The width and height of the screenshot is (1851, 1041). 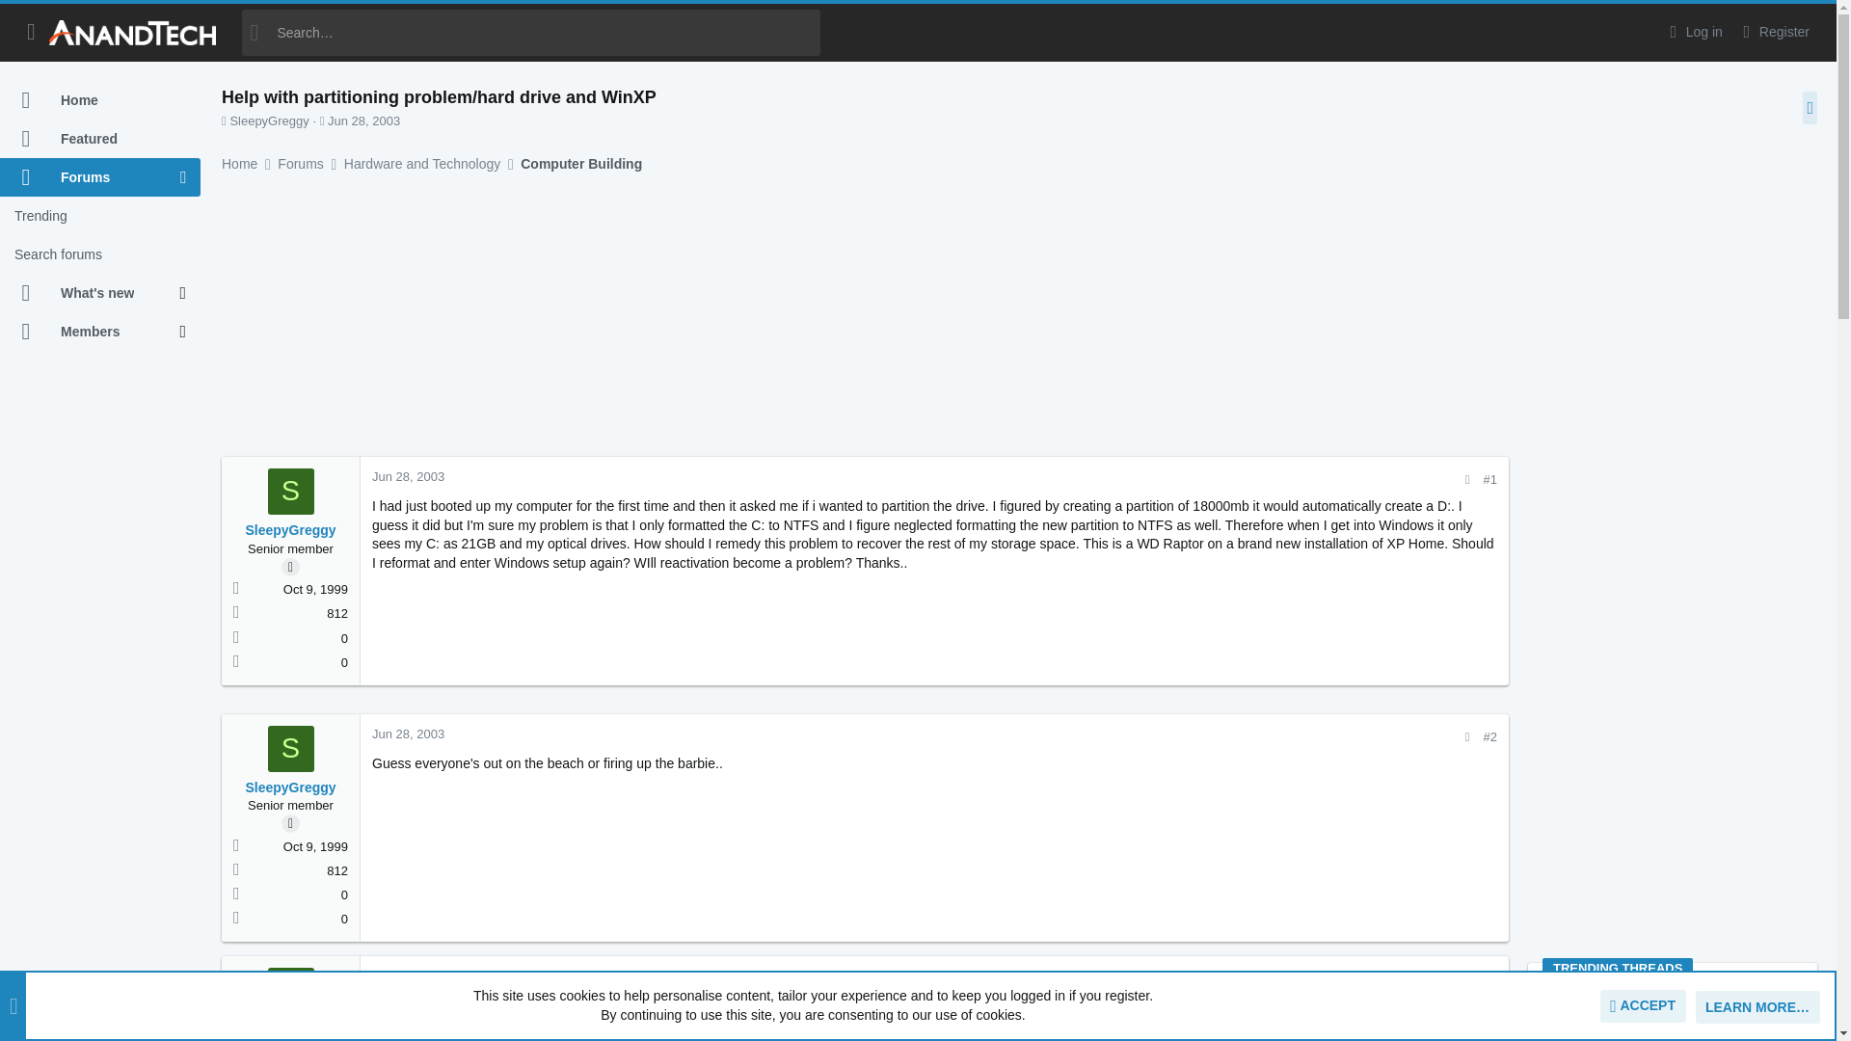 I want to click on Original poster, so click(x=290, y=567).